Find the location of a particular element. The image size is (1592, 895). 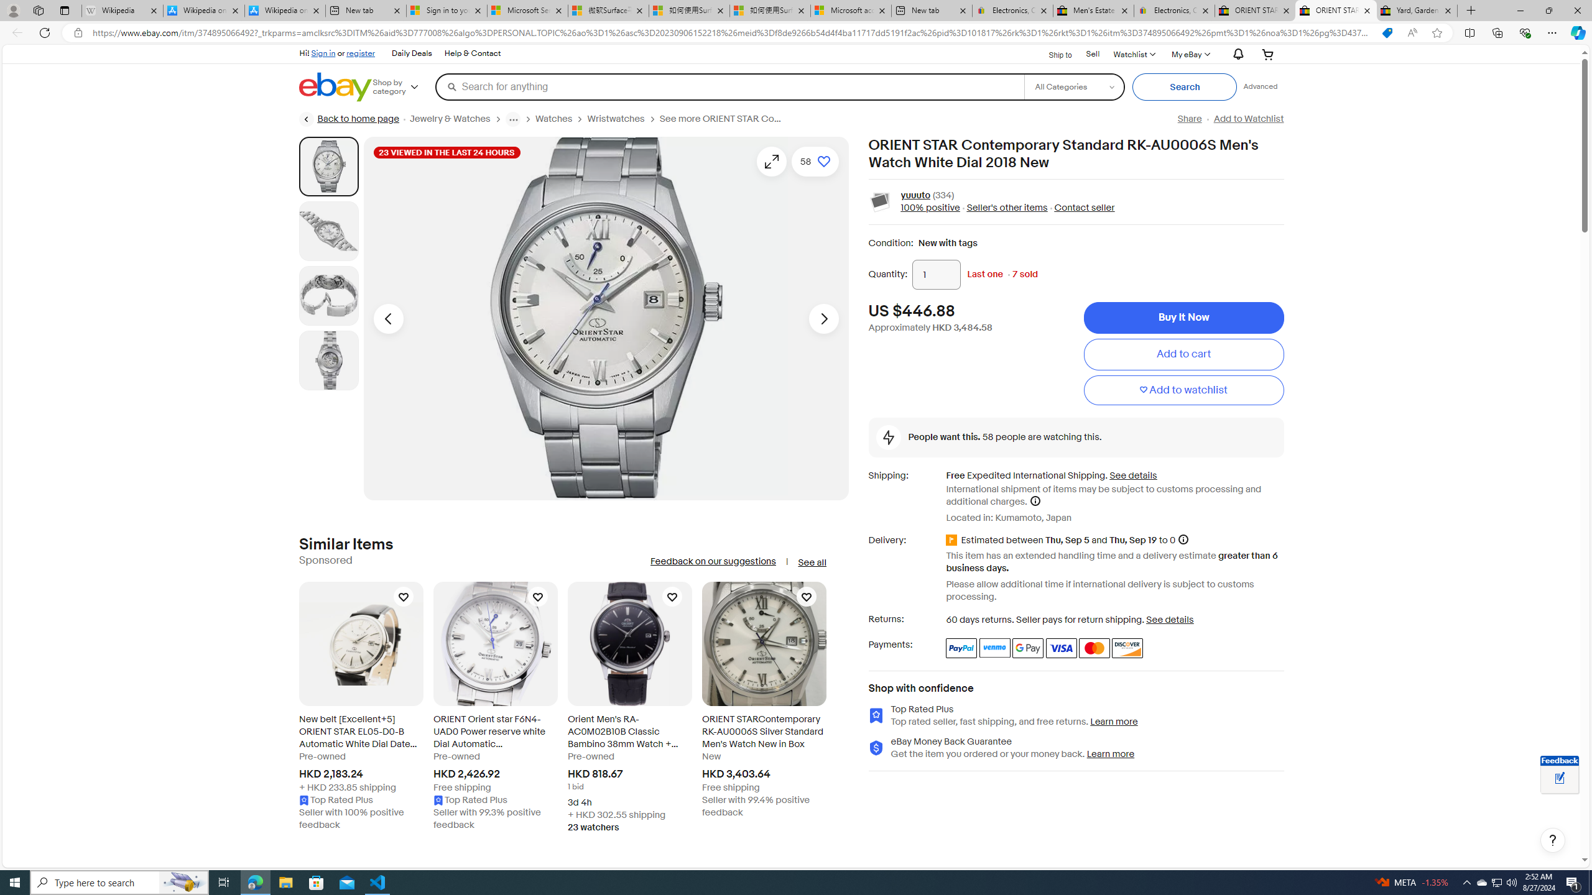

  Seller's other items is located at coordinates (1004, 208).